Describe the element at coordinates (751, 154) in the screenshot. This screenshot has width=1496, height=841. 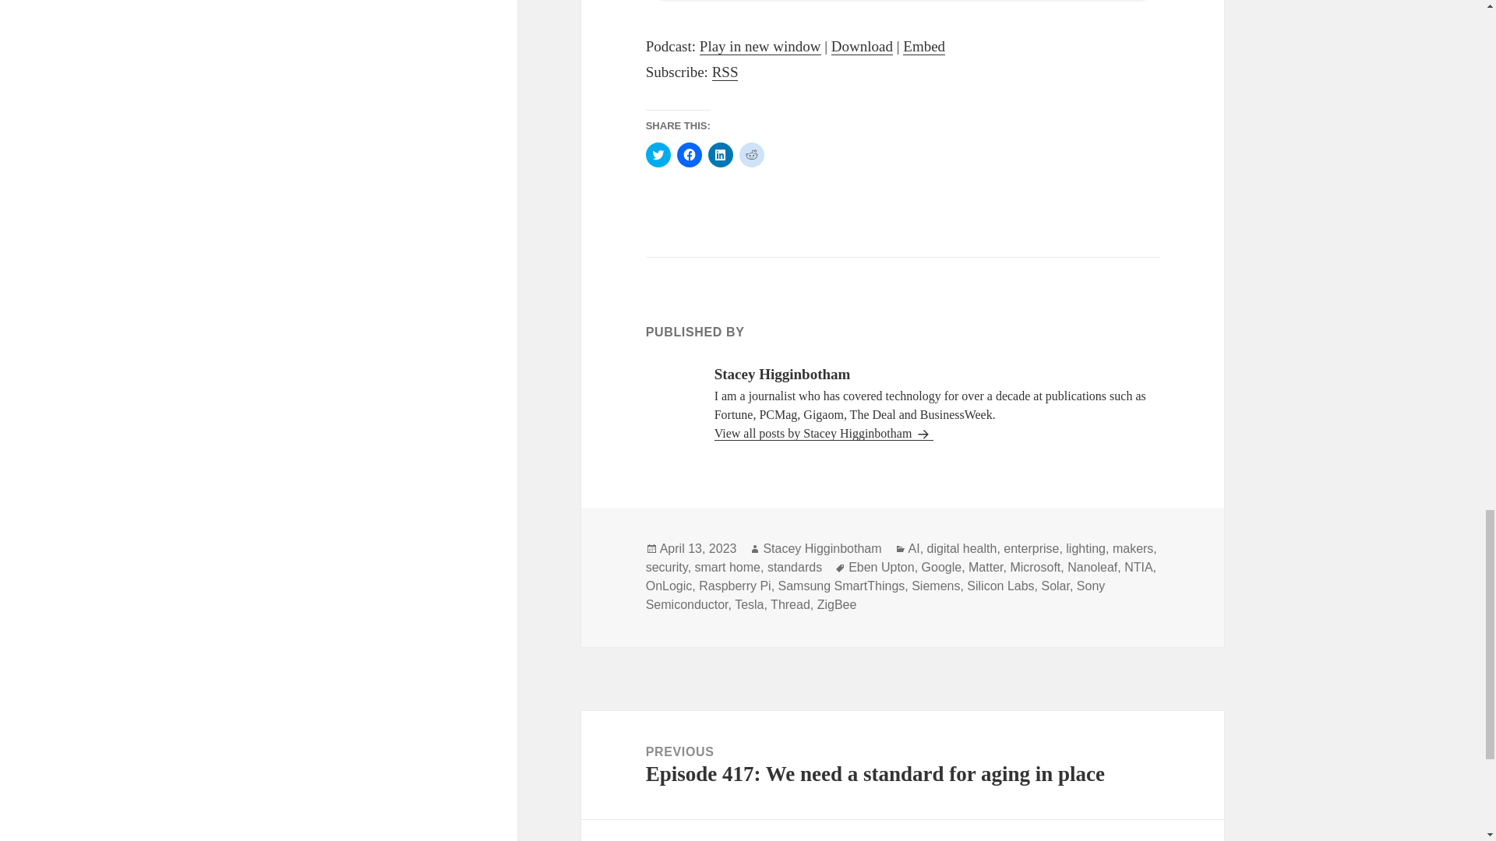
I see `Click to share on Reddit` at that location.